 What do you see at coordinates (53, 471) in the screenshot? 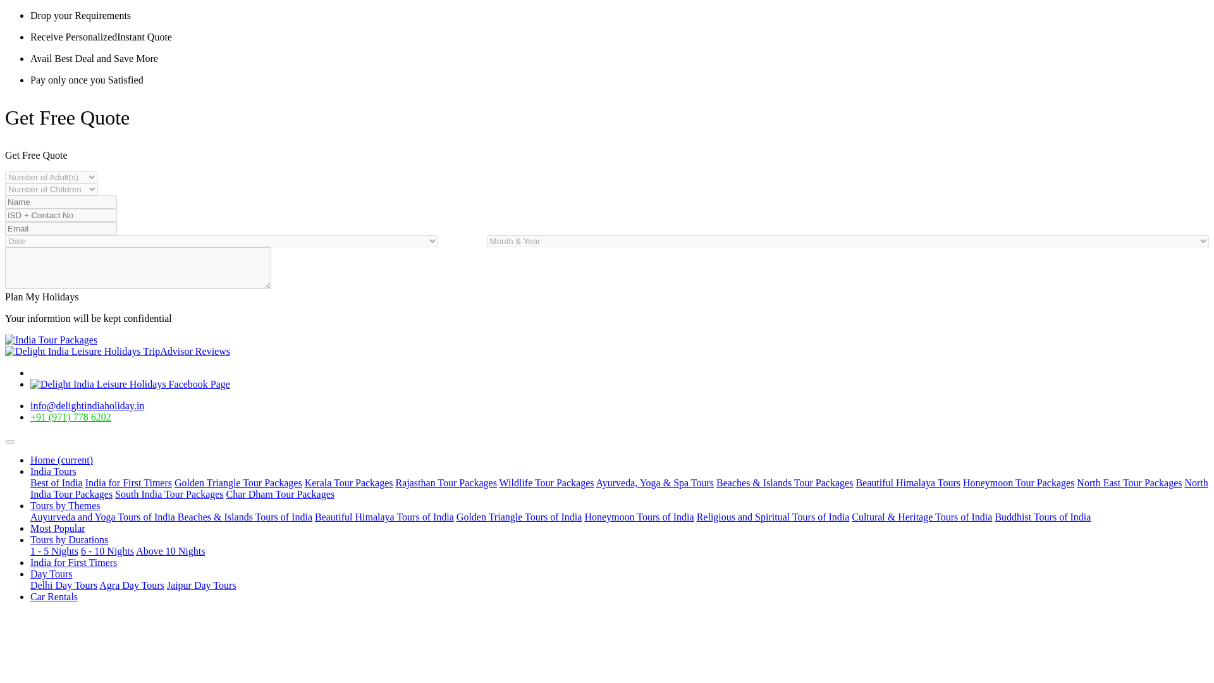
I see `India Tours` at bounding box center [53, 471].